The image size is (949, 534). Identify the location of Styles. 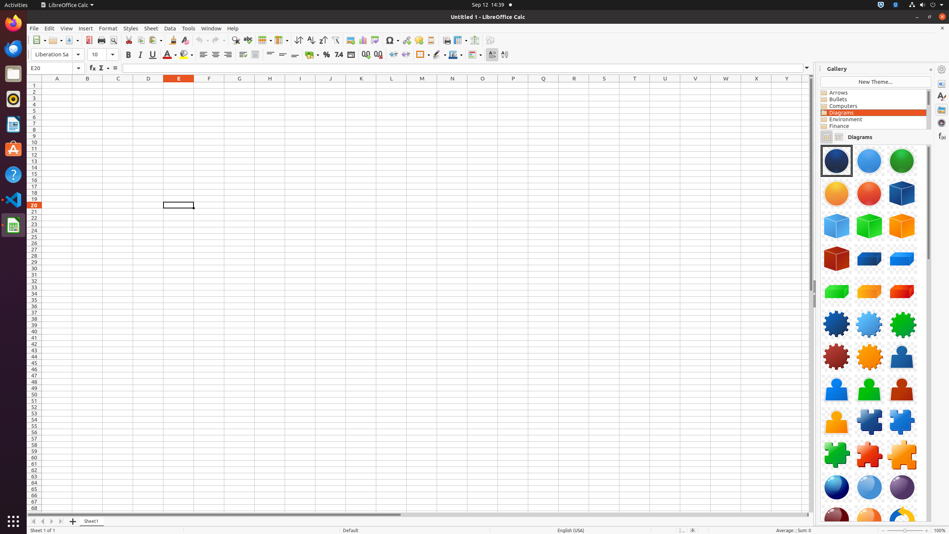
(131, 28).